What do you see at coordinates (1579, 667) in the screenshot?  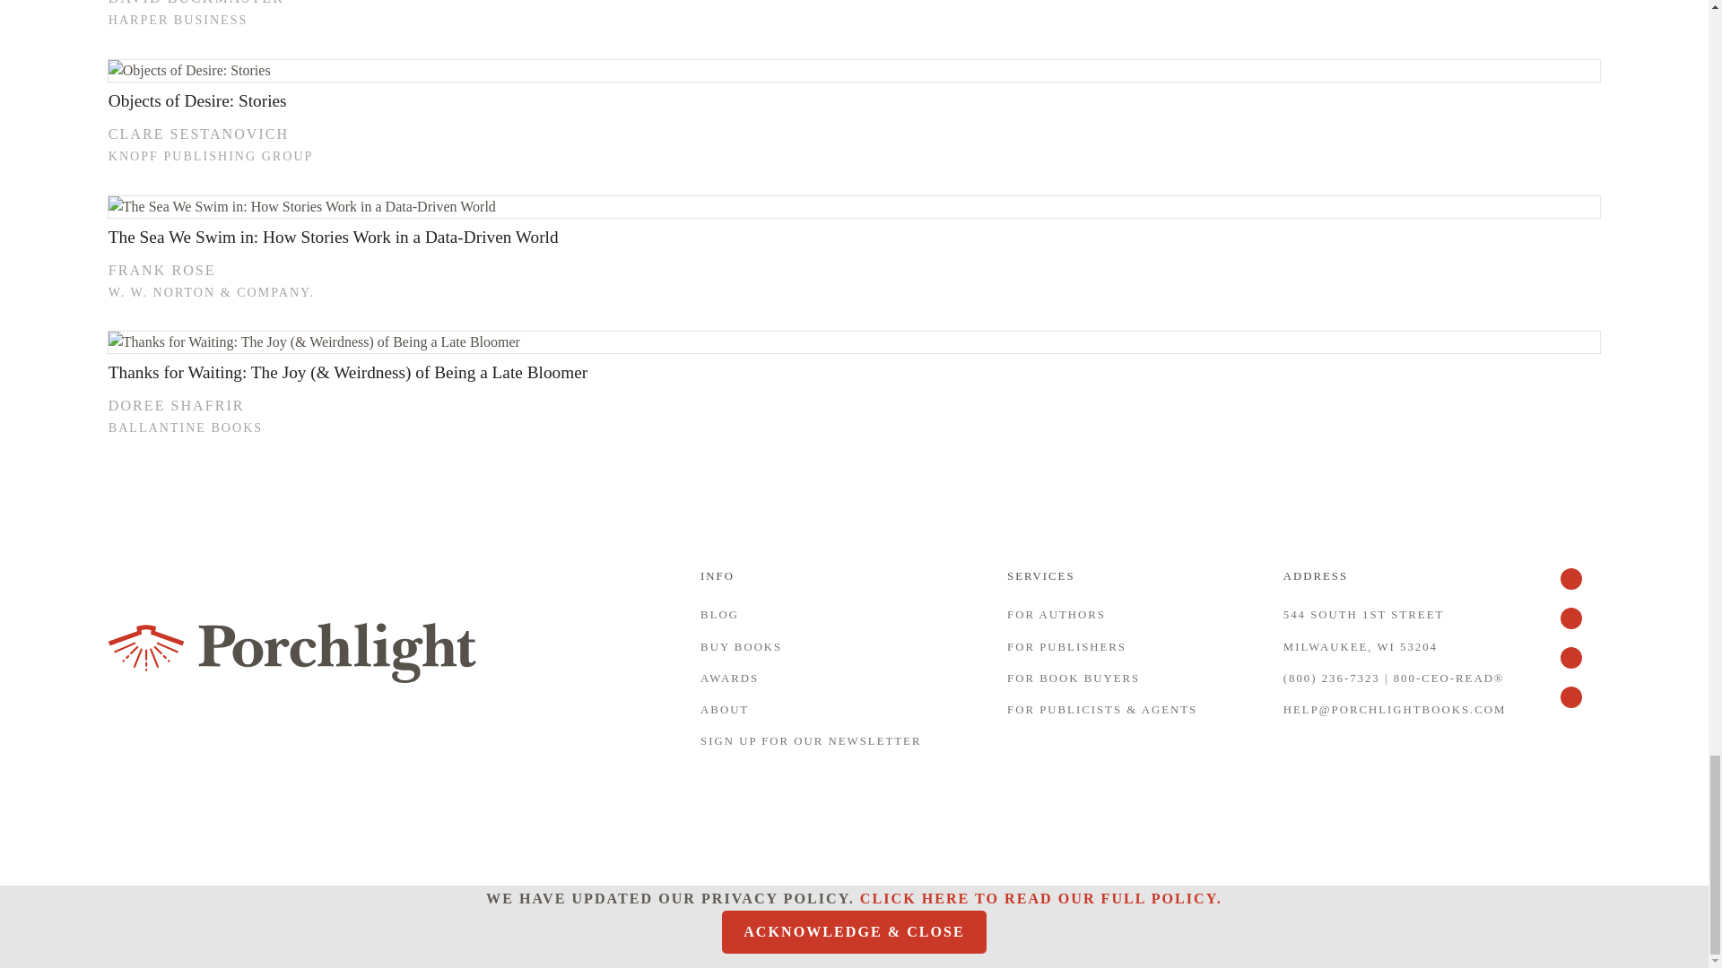 I see `LinkedIn` at bounding box center [1579, 667].